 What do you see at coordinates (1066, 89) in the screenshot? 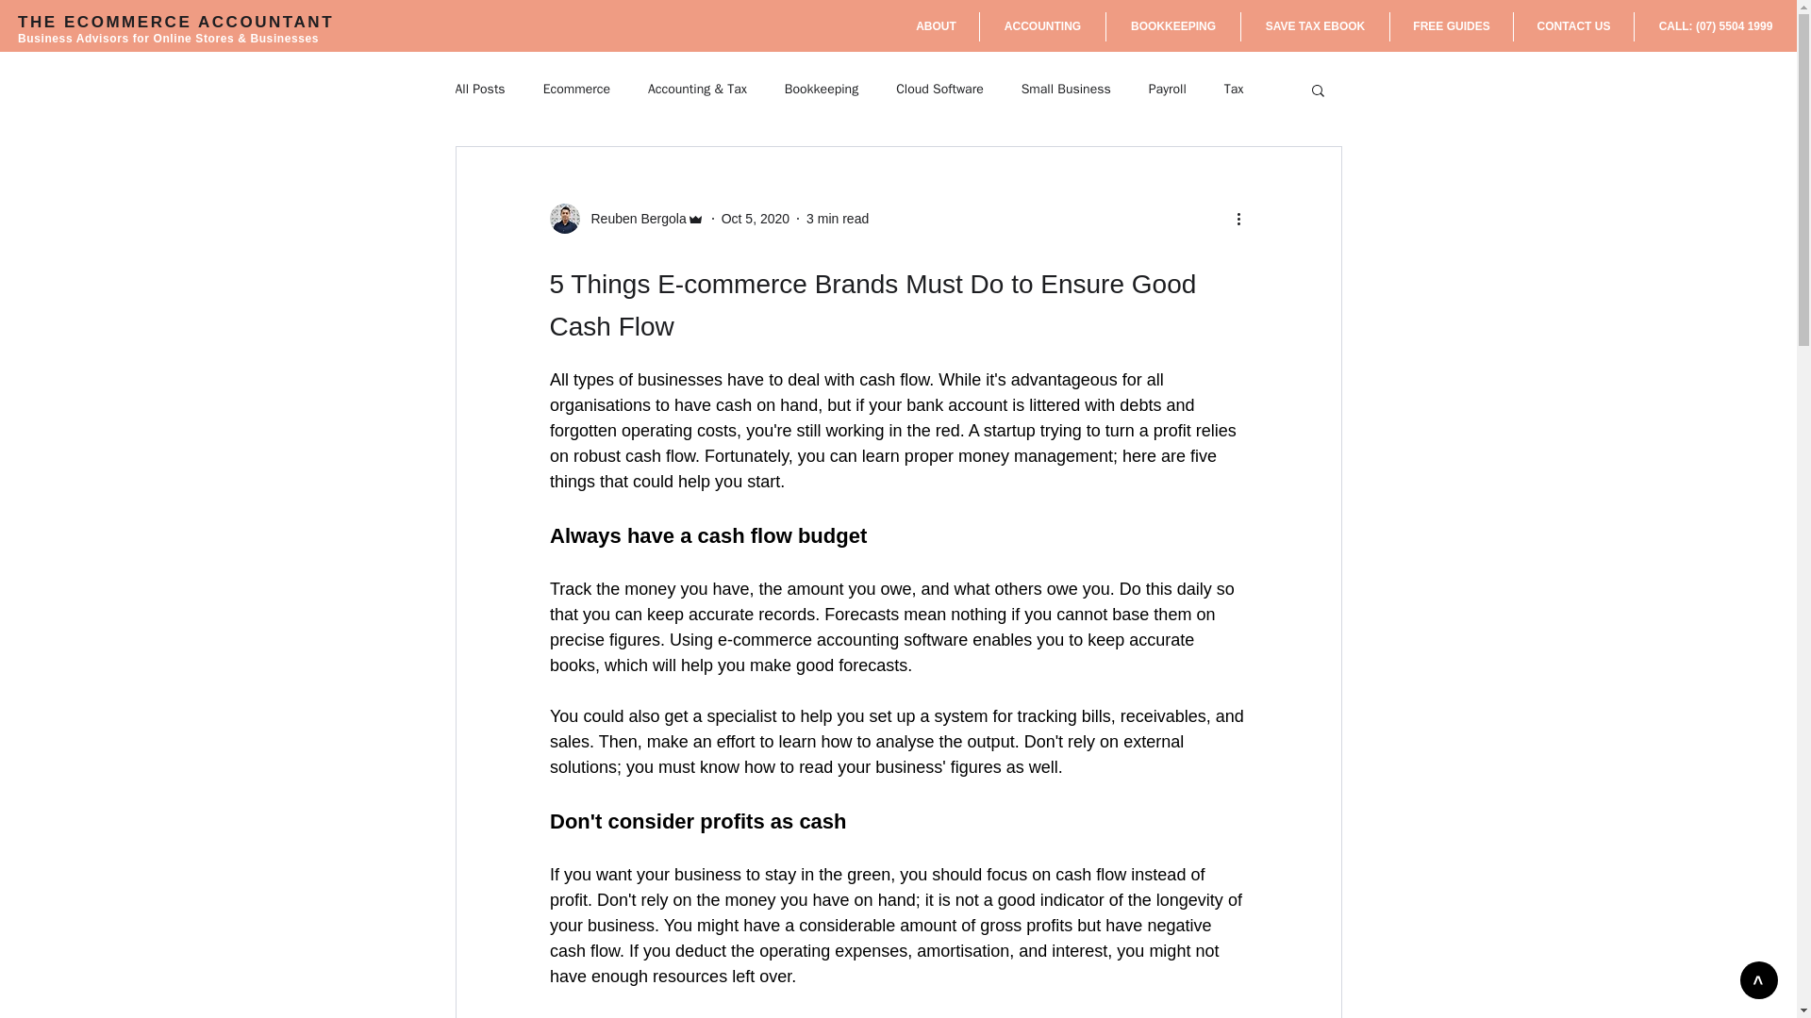
I see `Small Business` at bounding box center [1066, 89].